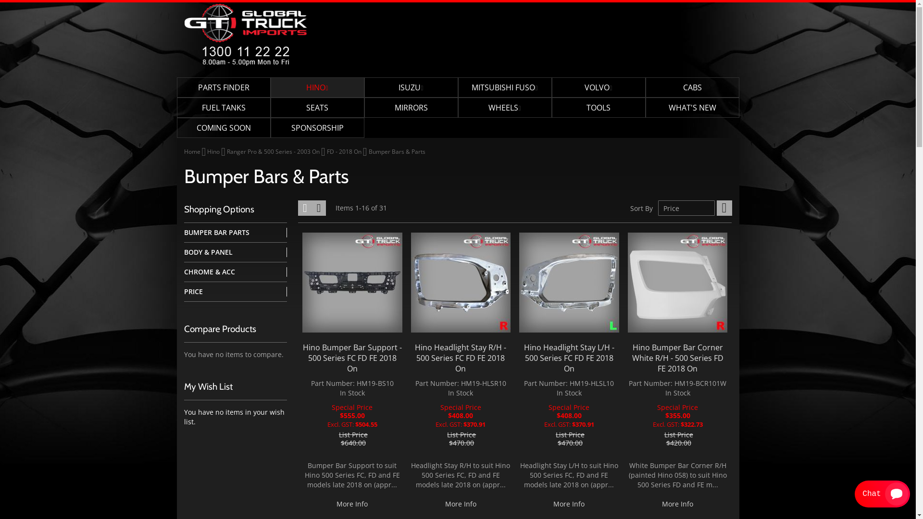 This screenshot has width=923, height=519. Describe the element at coordinates (224, 128) in the screenshot. I see `COMING SOON` at that location.